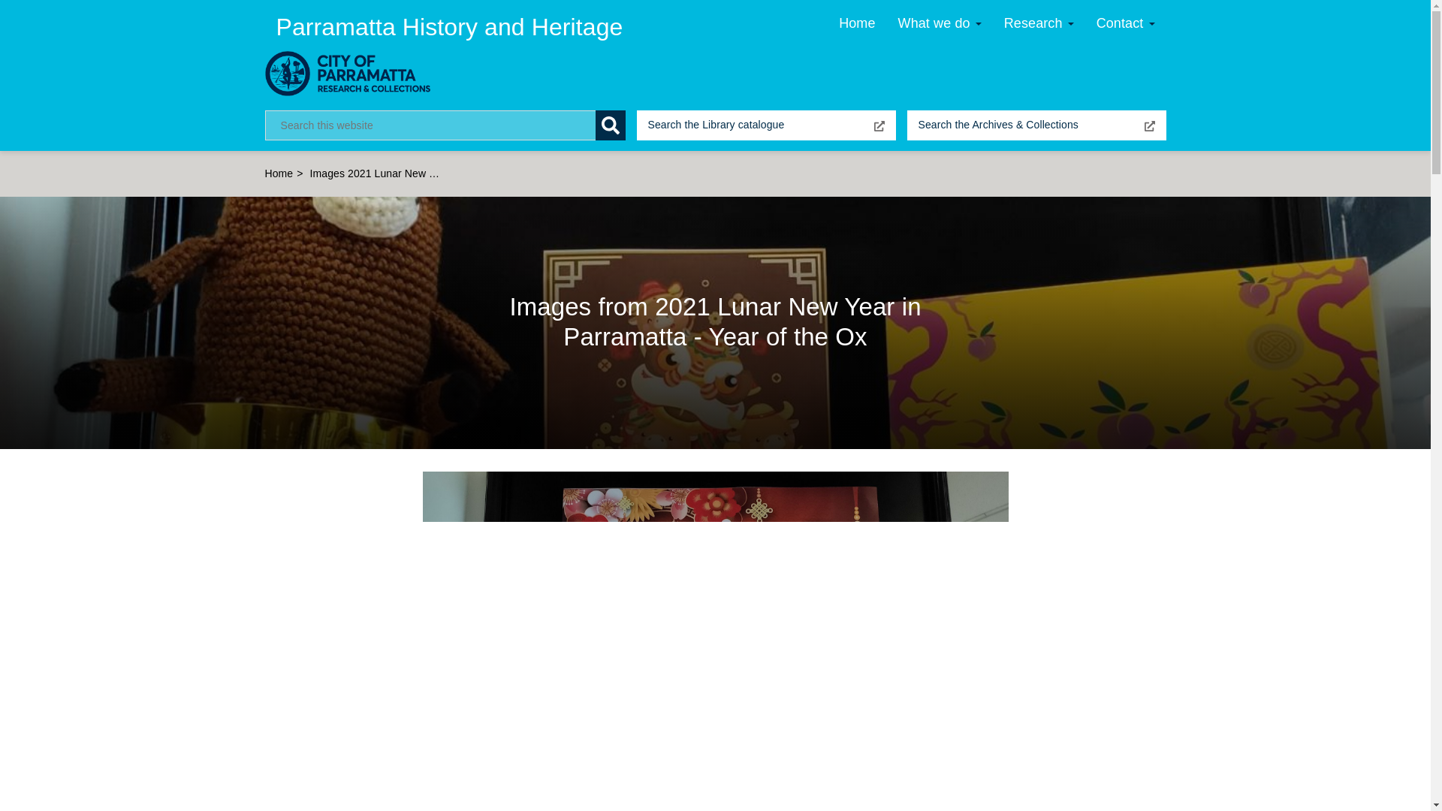 Image resolution: width=1442 pixels, height=811 pixels. Describe the element at coordinates (352, 74) in the screenshot. I see `Home` at that location.